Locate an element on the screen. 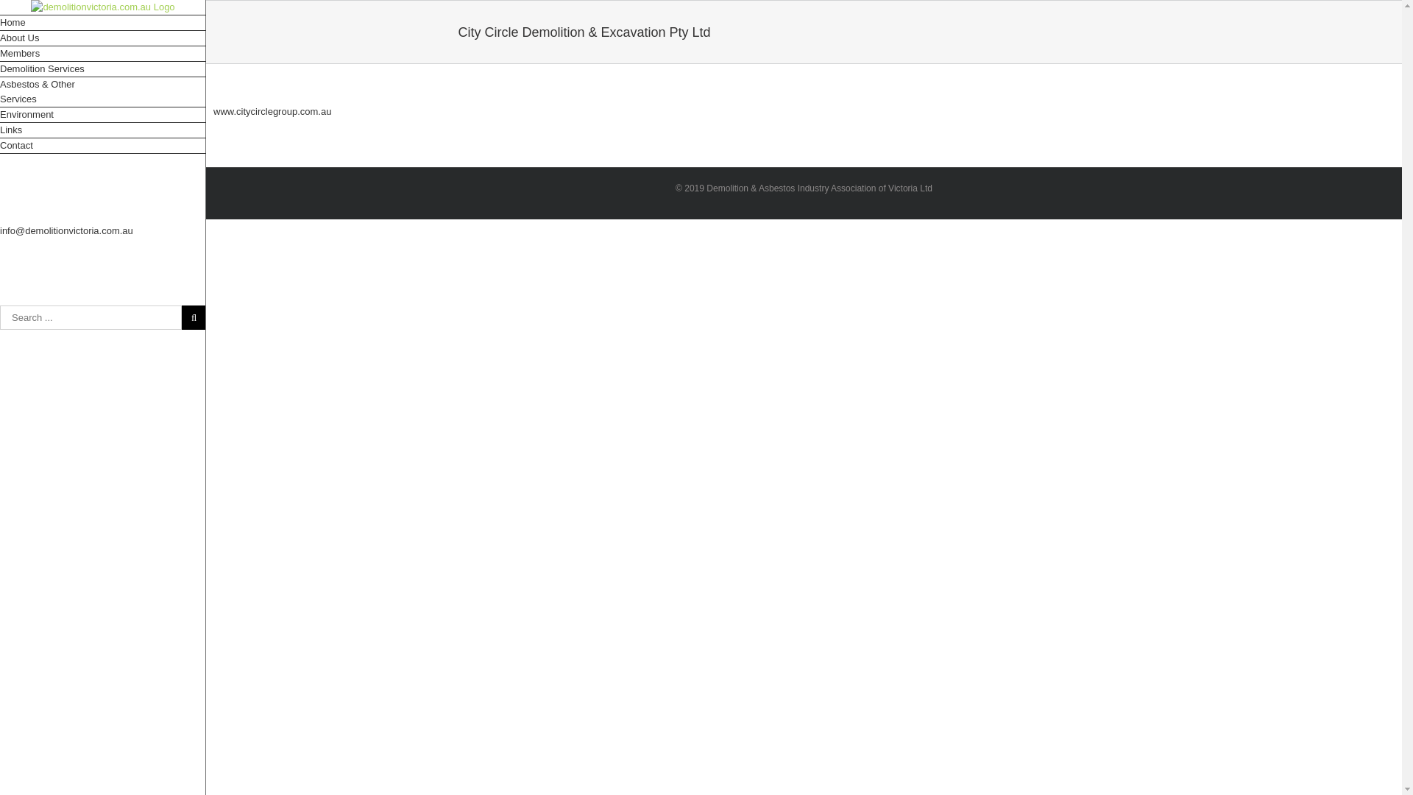 This screenshot has width=1413, height=795. Links is located at coordinates (103, 131).